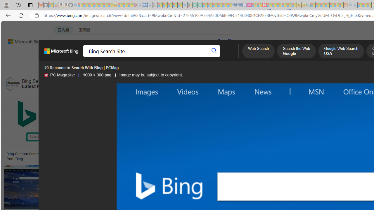  I want to click on Dropdown Menu, so click(232, 57).